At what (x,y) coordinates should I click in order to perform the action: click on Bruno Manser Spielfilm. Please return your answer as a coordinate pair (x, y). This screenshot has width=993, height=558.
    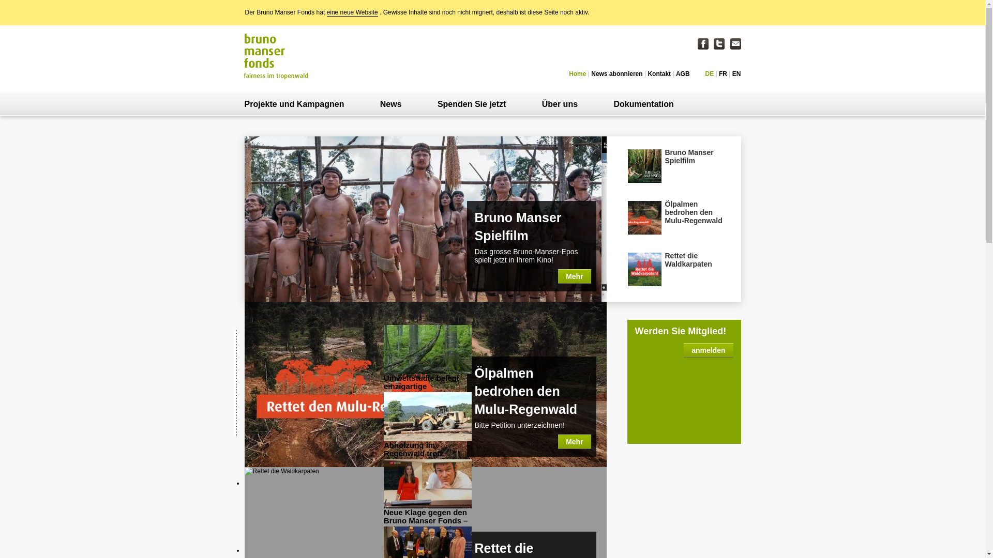
    Looking at the image, I should click on (676, 168).